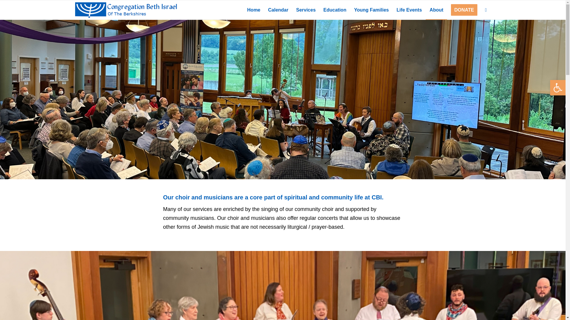  Describe the element at coordinates (558, 88) in the screenshot. I see `Accessibility Tools` at that location.